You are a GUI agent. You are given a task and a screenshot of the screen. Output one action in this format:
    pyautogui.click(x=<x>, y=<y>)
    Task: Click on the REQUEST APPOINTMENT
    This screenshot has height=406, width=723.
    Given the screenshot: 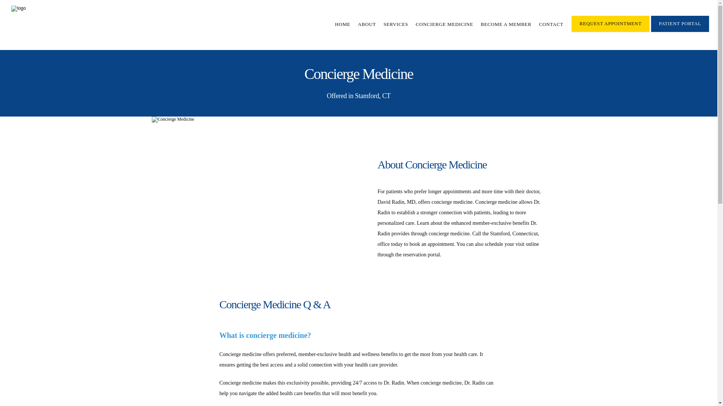 What is the action you would take?
    pyautogui.click(x=610, y=31)
    